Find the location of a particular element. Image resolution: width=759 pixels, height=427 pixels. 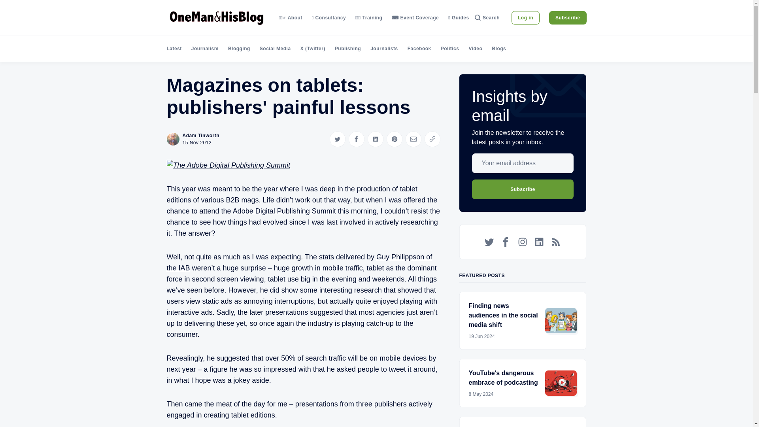

Adobe Digital Publishing Summit is located at coordinates (285, 211).